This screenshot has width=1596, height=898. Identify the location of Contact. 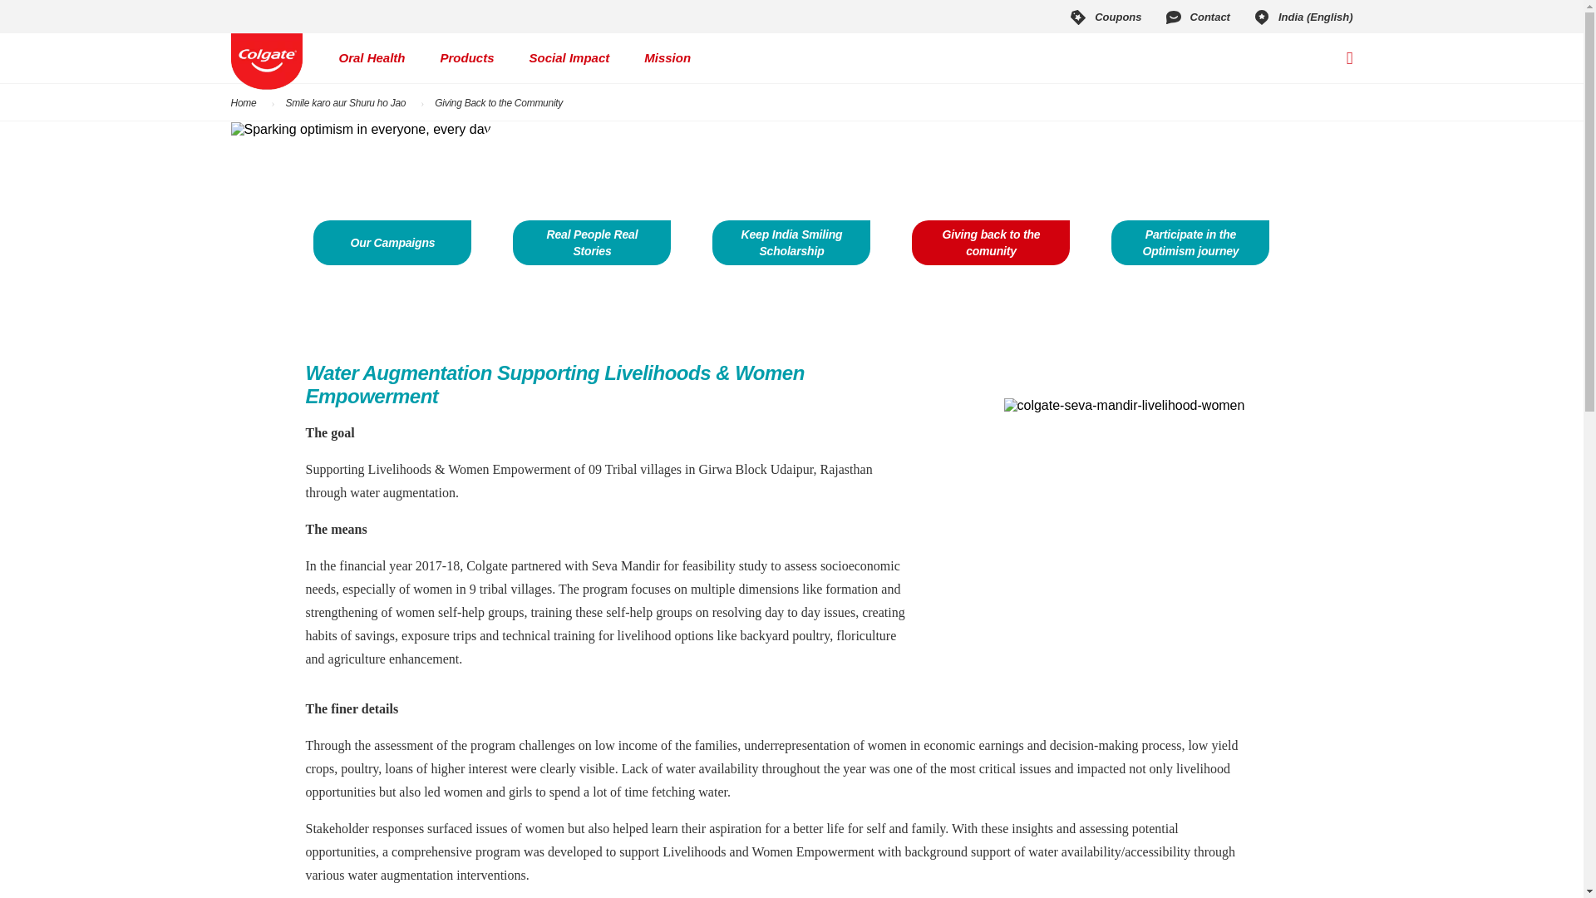
(1197, 17).